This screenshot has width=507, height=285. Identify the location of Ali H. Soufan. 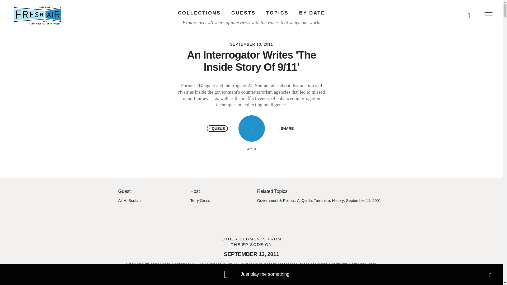
(129, 200).